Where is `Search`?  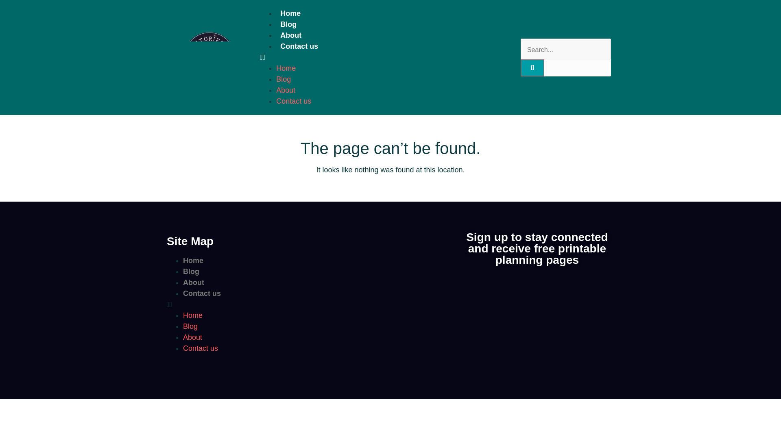
Search is located at coordinates (565, 50).